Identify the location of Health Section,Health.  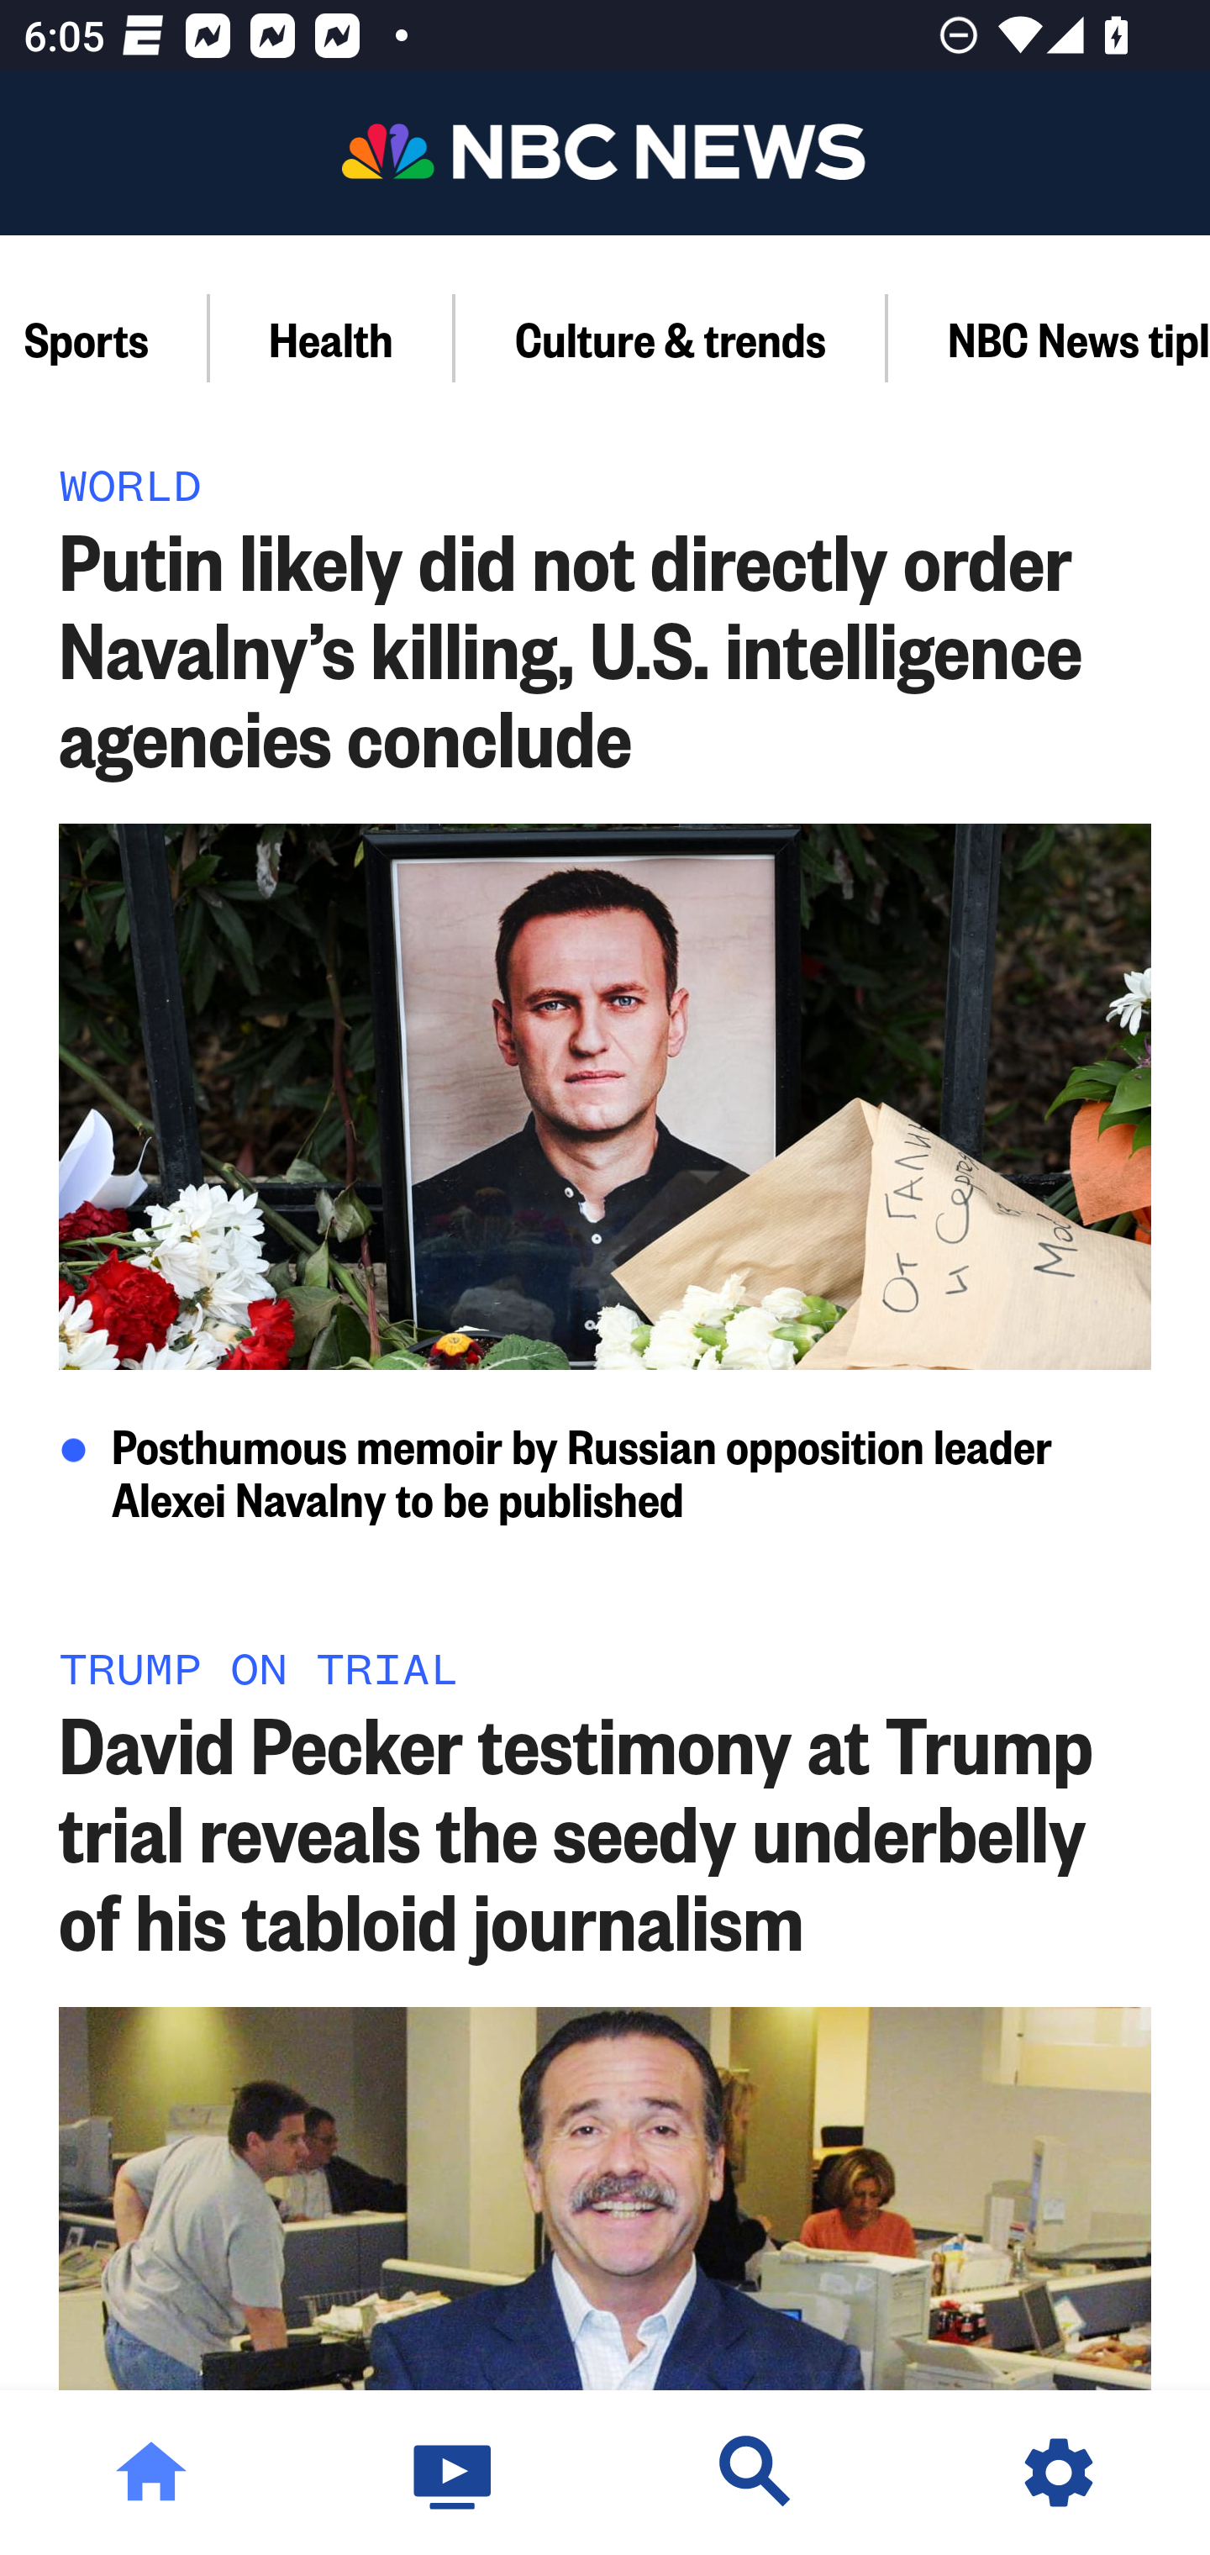
(333, 338).